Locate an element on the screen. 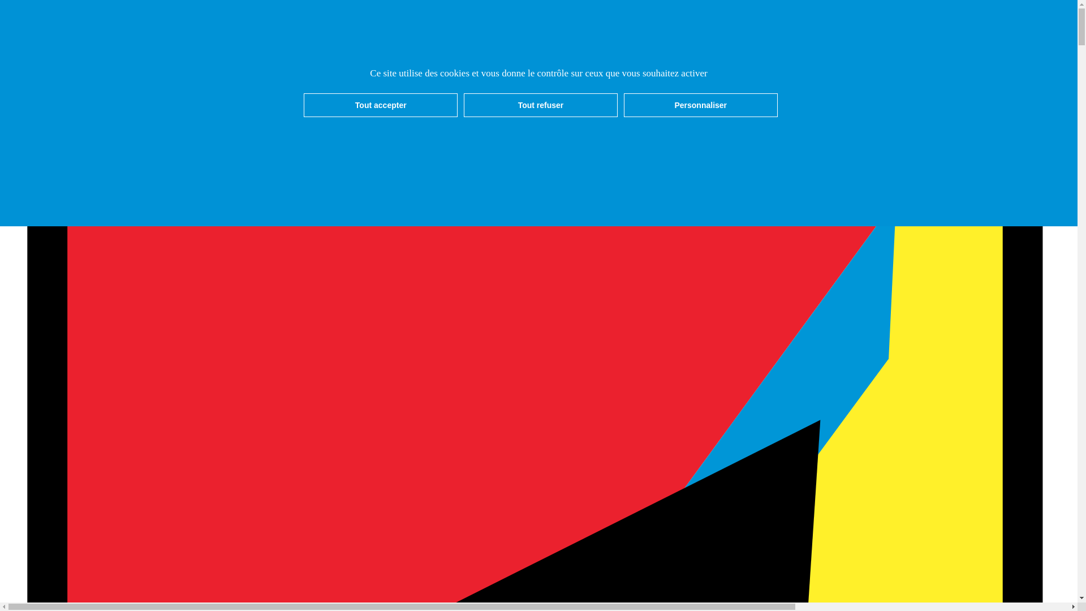 Image resolution: width=1086 pixels, height=611 pixels. Allez au contenu is located at coordinates (58, 24).